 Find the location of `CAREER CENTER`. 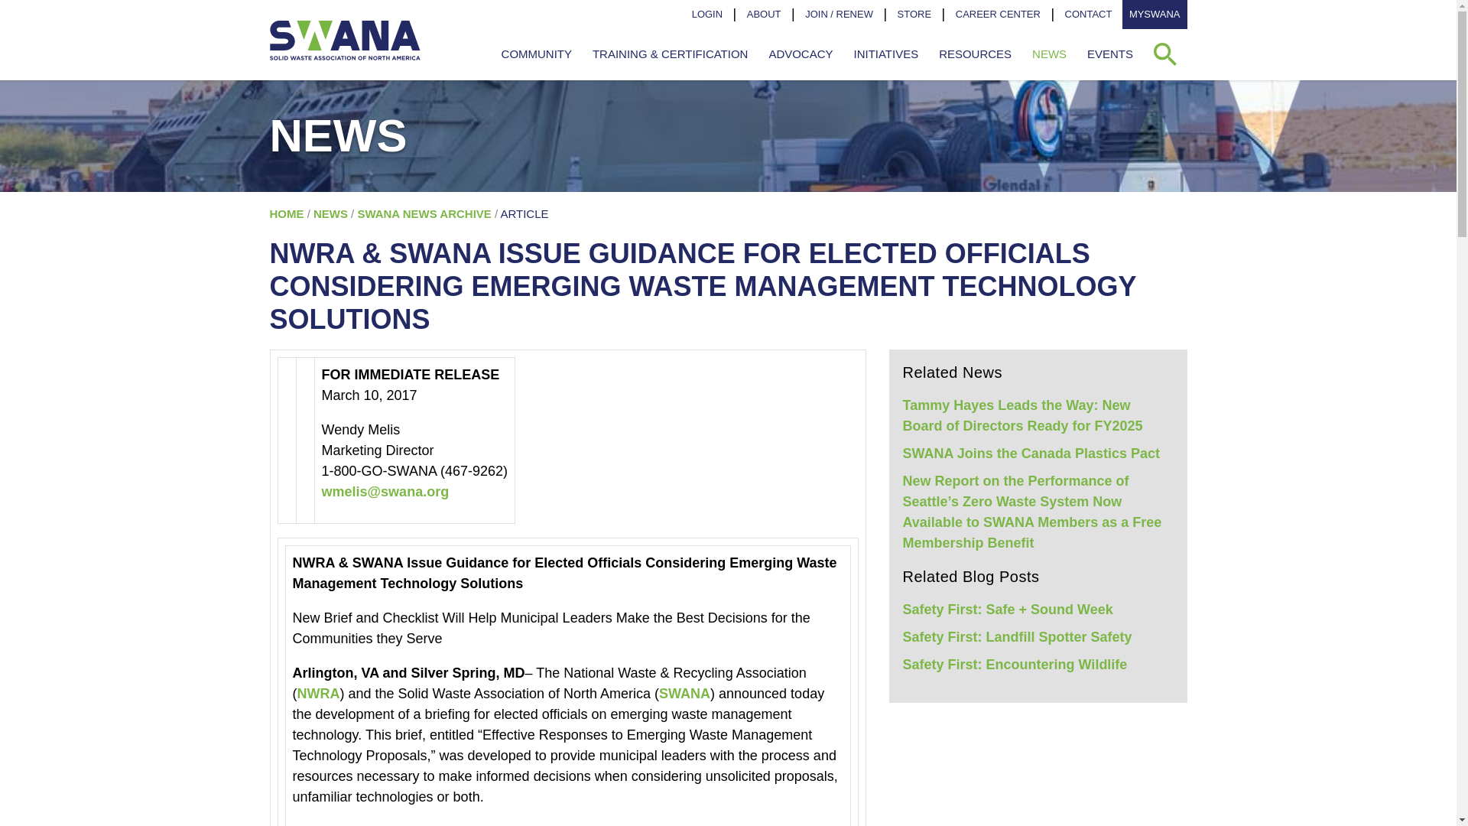

CAREER CENTER is located at coordinates (998, 14).